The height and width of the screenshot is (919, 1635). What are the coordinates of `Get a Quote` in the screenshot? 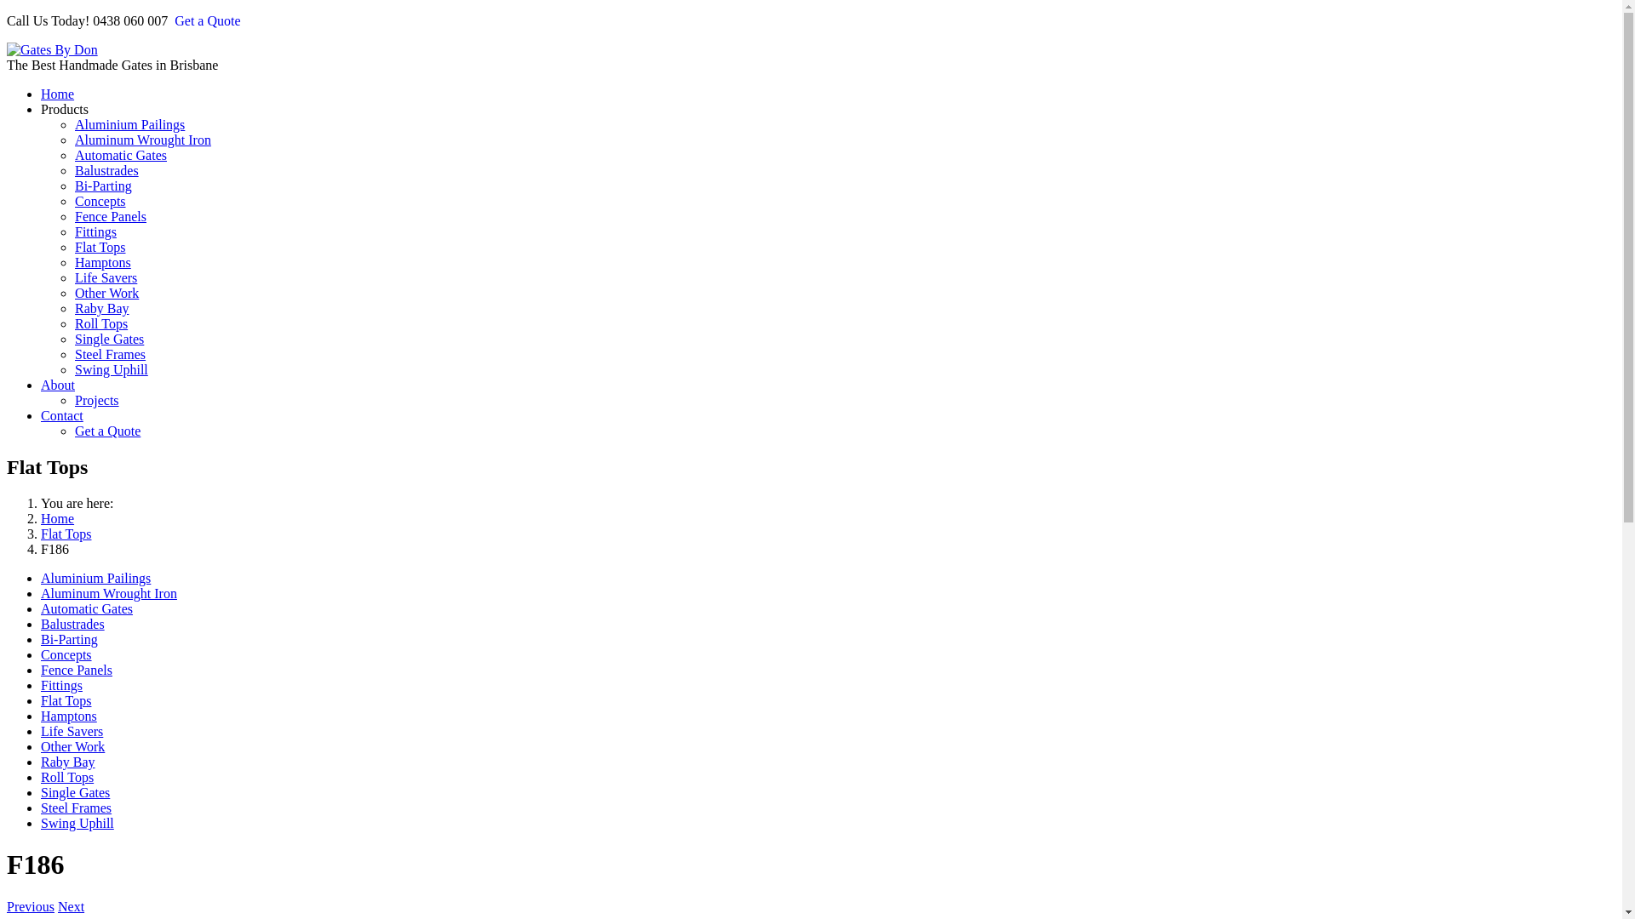 It's located at (107, 431).